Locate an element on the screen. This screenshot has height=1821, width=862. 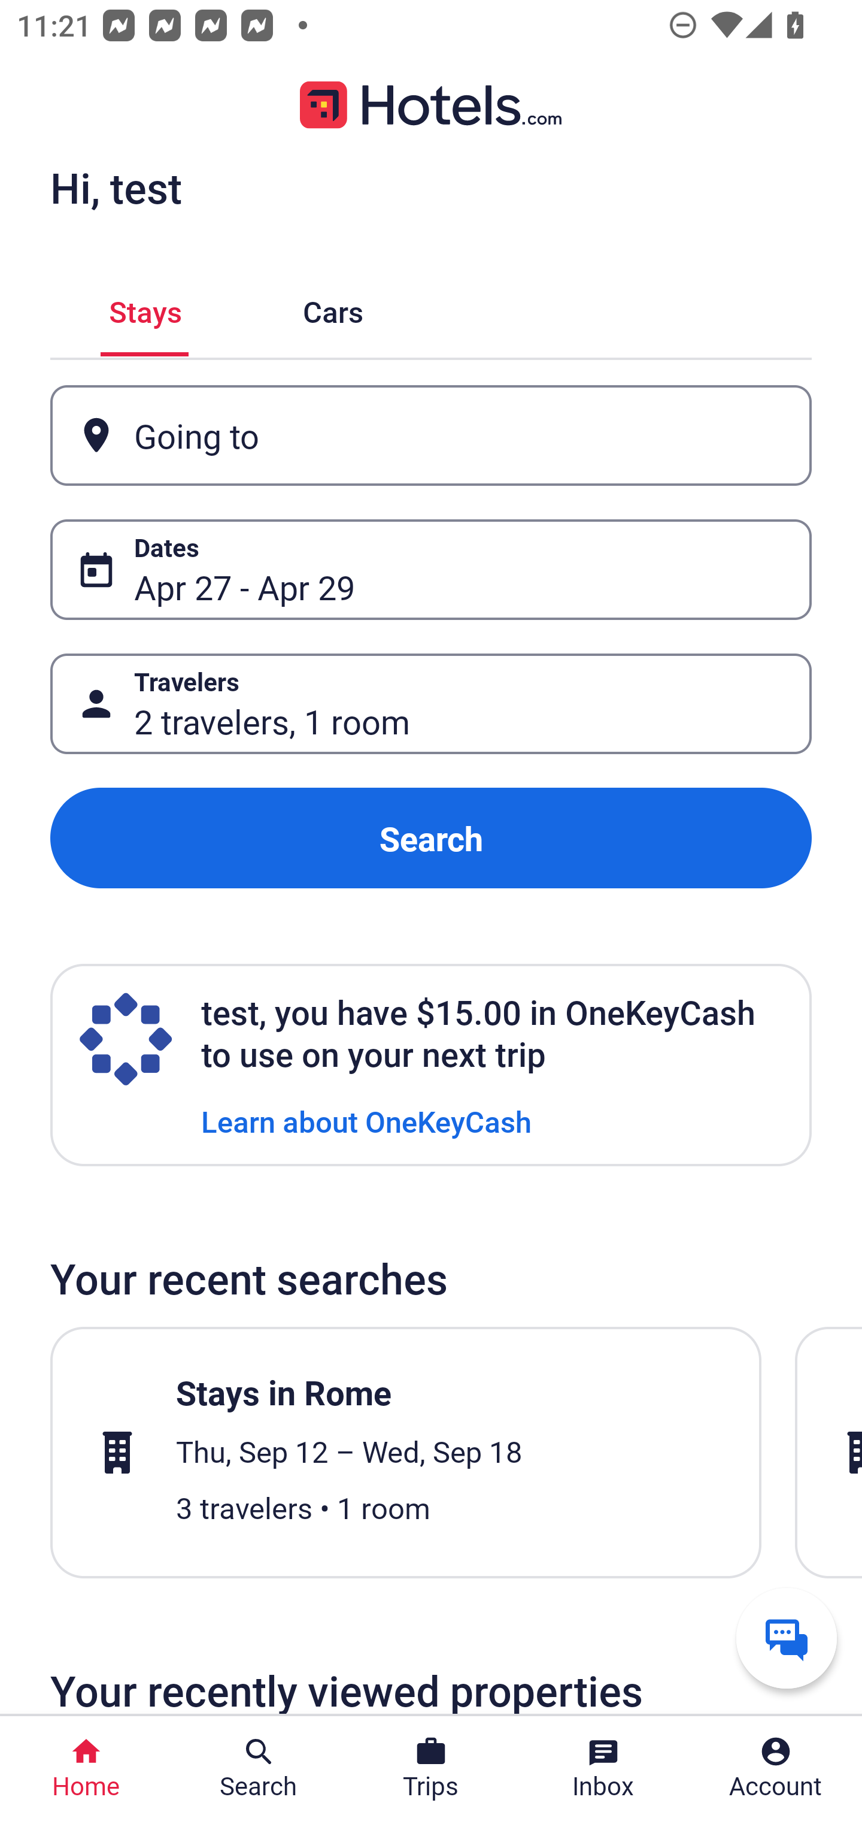
Inbox Inbox Button is located at coordinates (603, 1768).